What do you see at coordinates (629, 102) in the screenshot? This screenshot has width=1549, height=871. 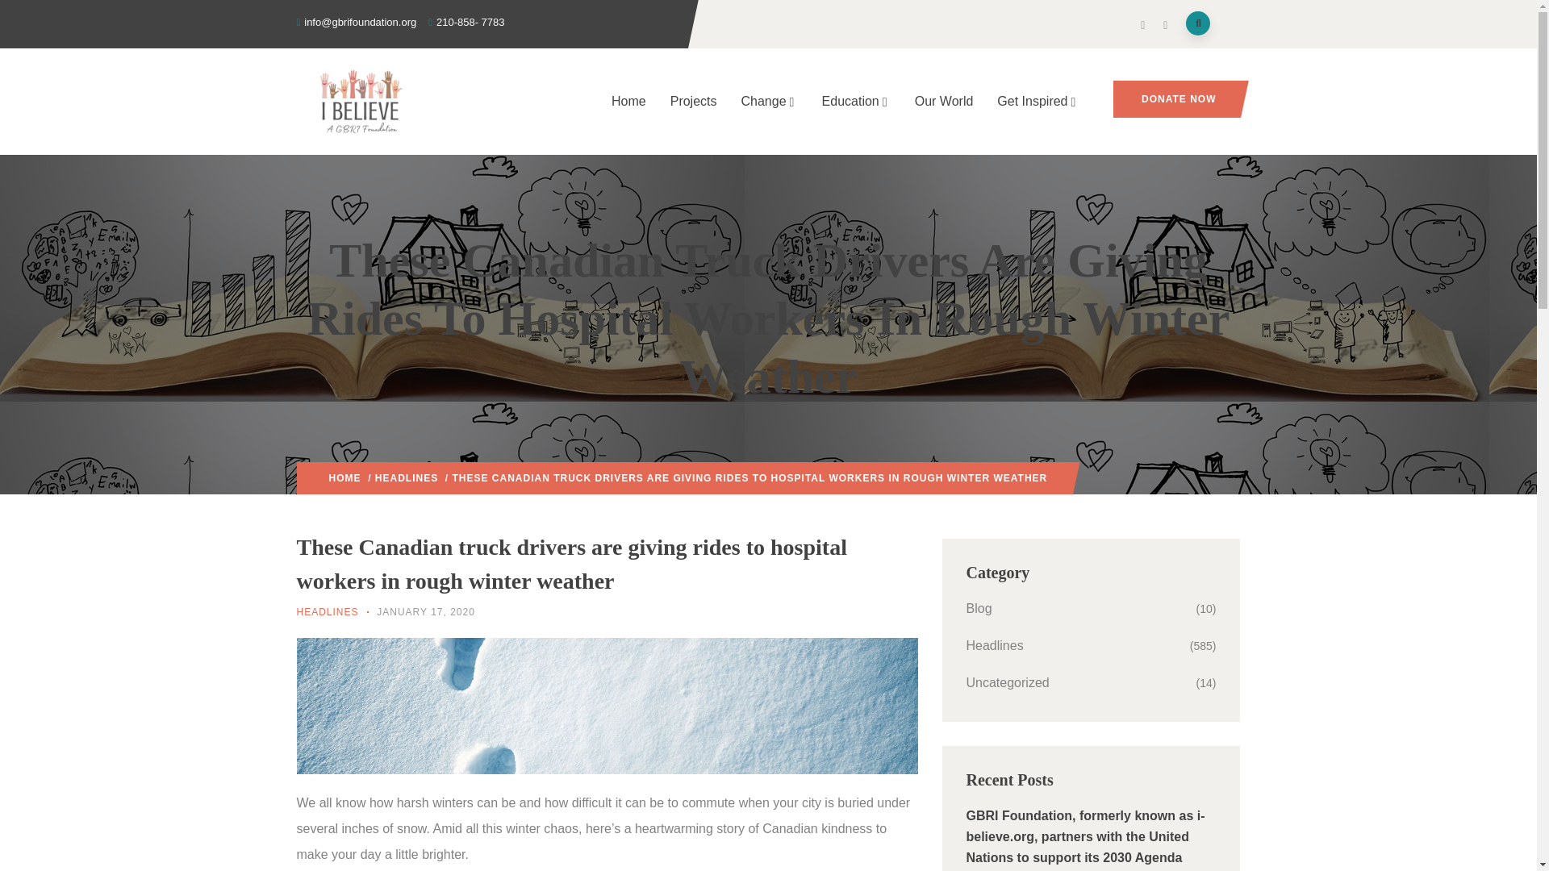 I see `Home` at bounding box center [629, 102].